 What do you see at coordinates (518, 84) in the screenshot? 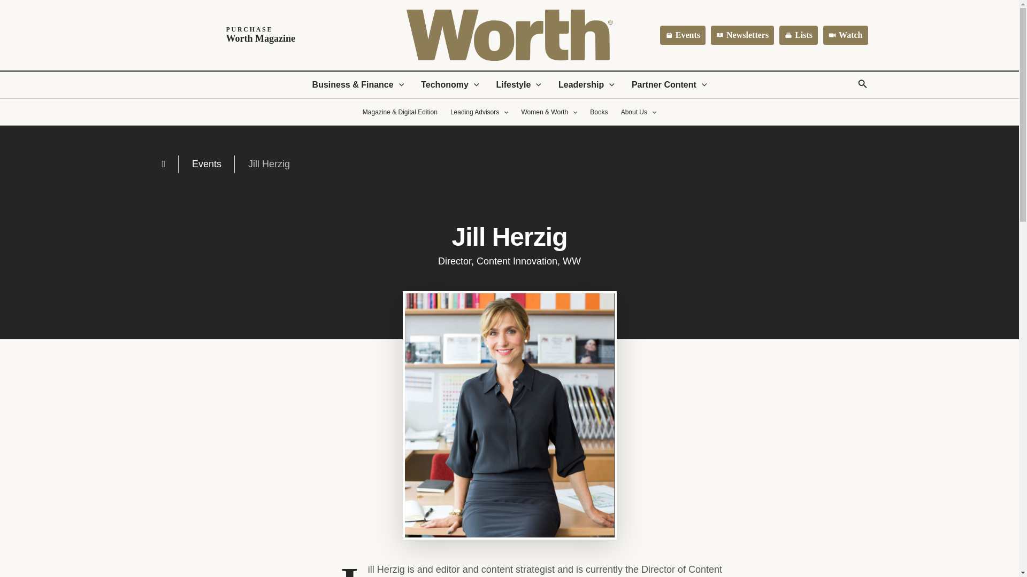
I see `Events` at bounding box center [518, 84].